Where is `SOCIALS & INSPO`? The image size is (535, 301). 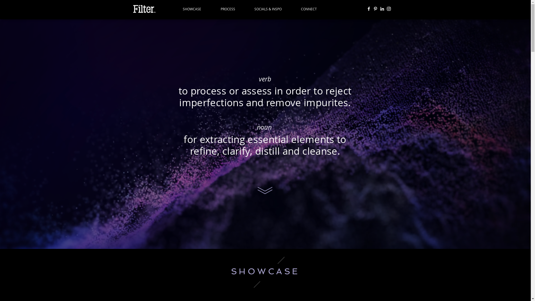
SOCIALS & INSPO is located at coordinates (274, 9).